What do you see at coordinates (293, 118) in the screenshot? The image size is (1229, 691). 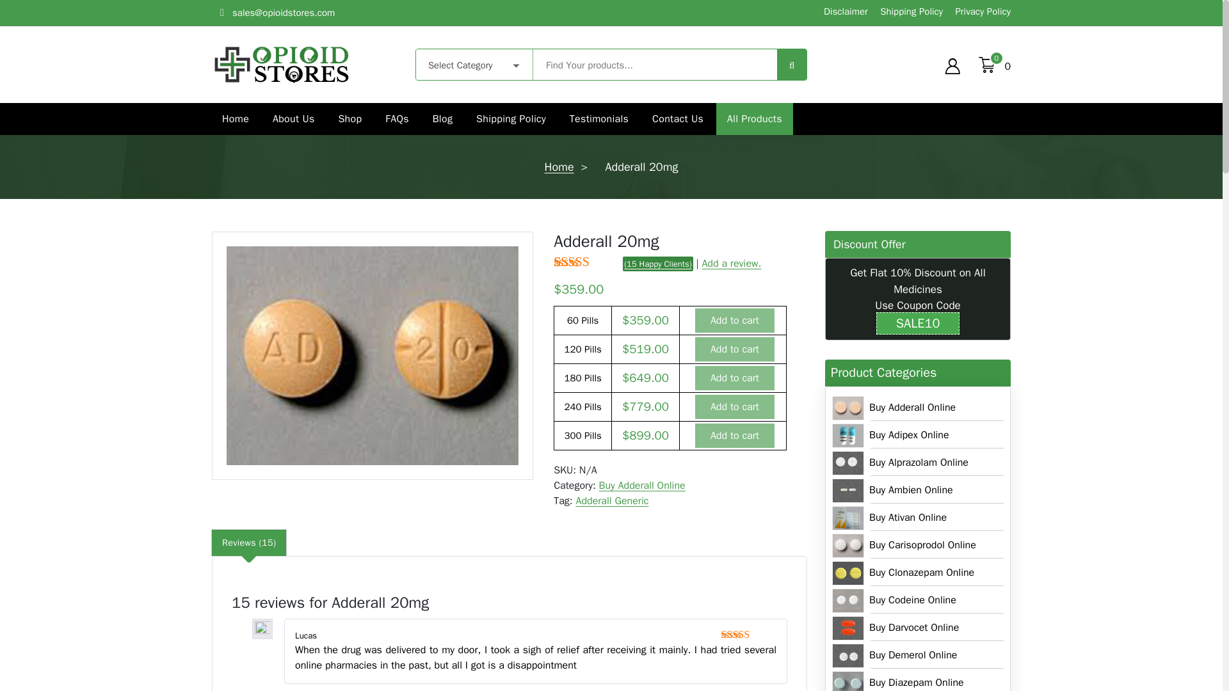 I see `About Us` at bounding box center [293, 118].